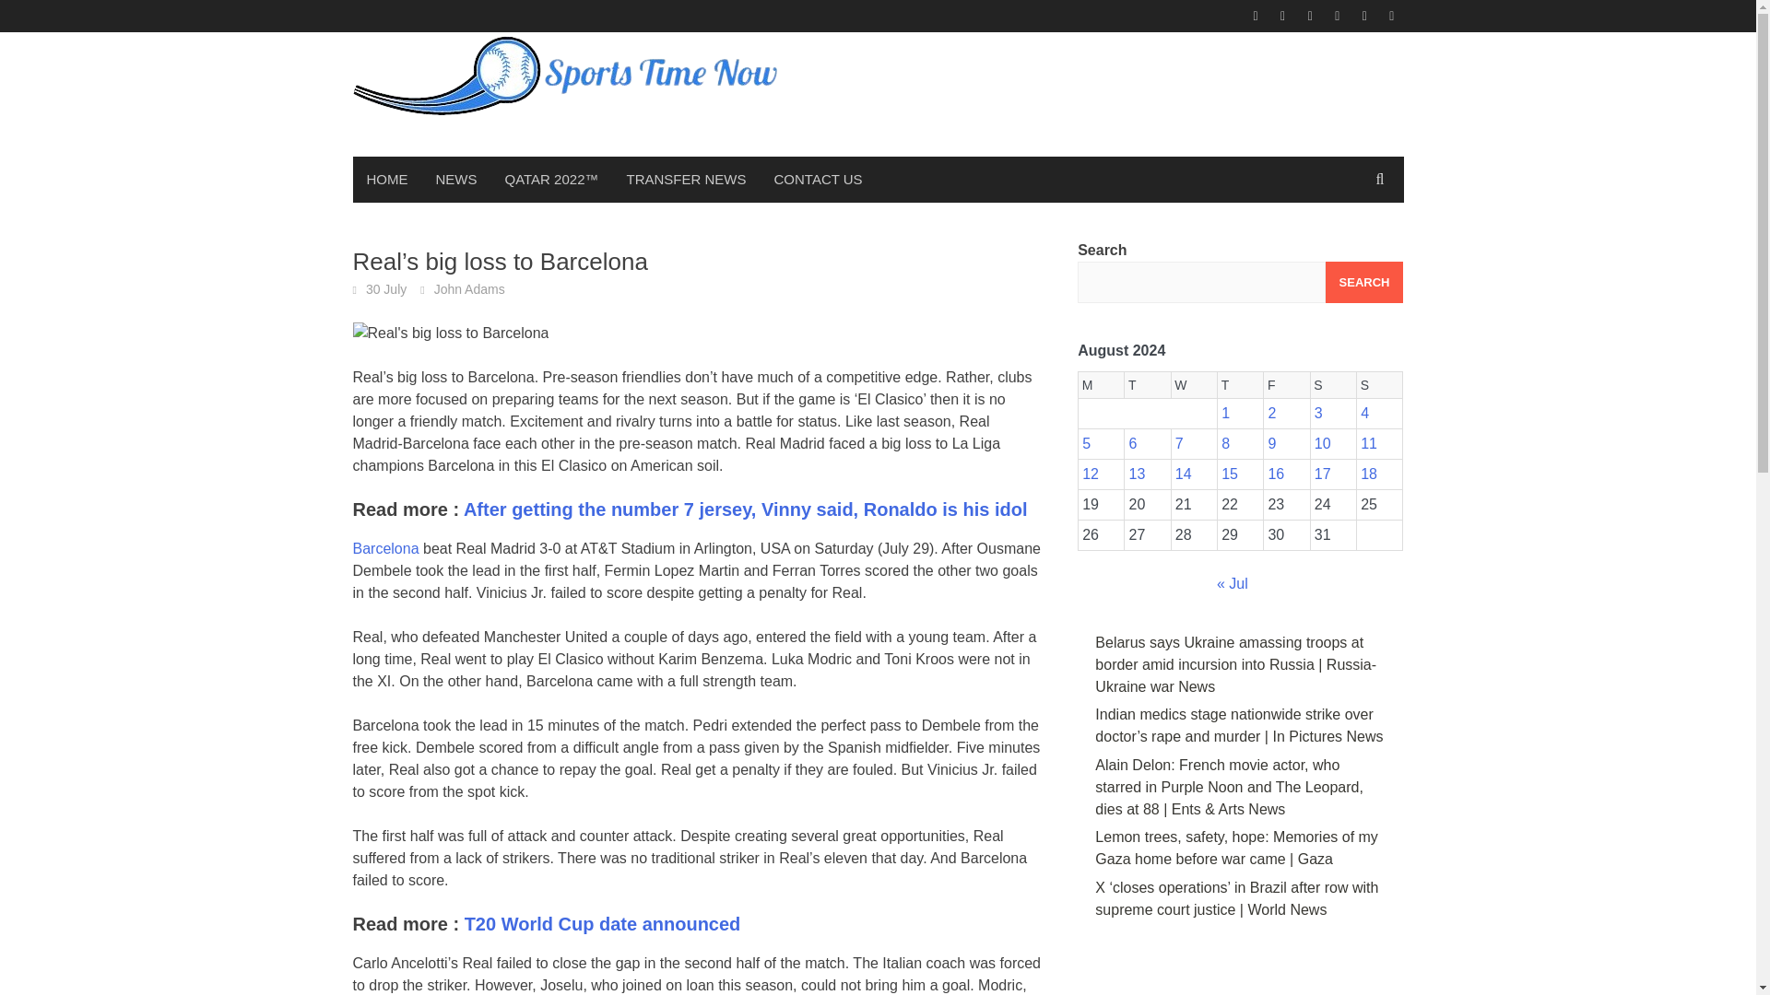 The width and height of the screenshot is (1770, 995). I want to click on 15, so click(1229, 474).